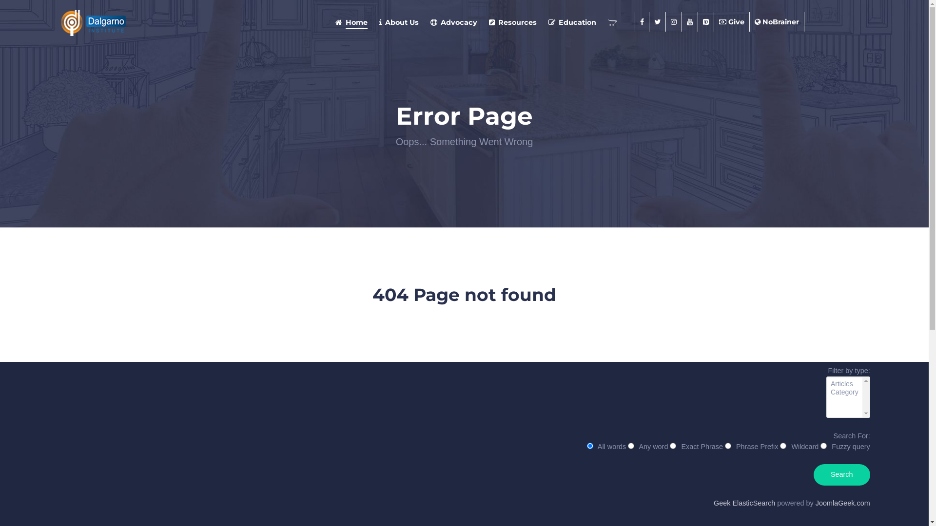  I want to click on Instagram, so click(850, 263).